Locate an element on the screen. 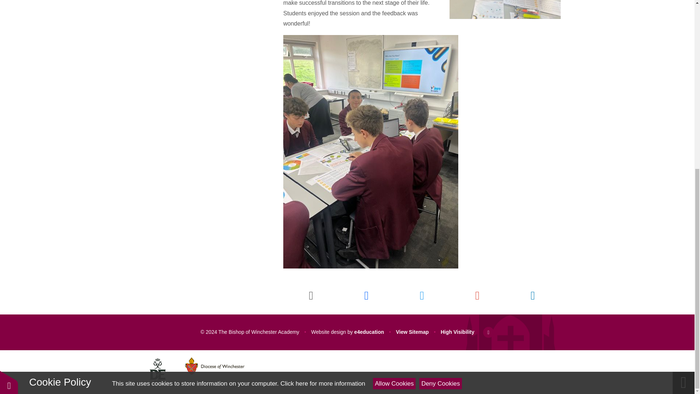 The width and height of the screenshot is (700, 394). See cookie policy is located at coordinates (322, 90).